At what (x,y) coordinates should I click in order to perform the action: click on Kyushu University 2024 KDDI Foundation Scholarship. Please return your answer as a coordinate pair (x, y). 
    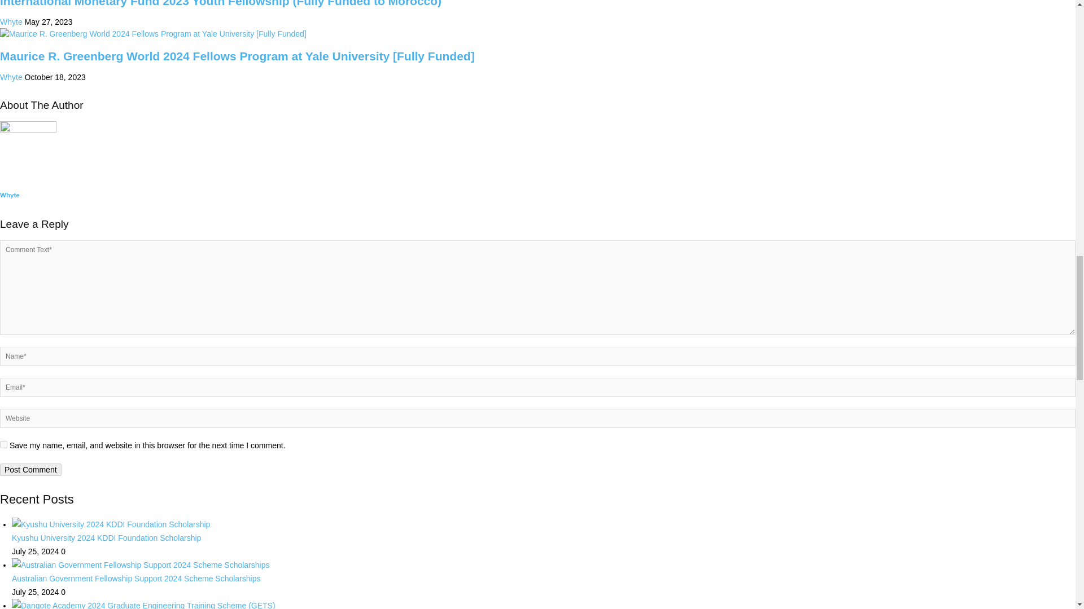
    Looking at the image, I should click on (106, 538).